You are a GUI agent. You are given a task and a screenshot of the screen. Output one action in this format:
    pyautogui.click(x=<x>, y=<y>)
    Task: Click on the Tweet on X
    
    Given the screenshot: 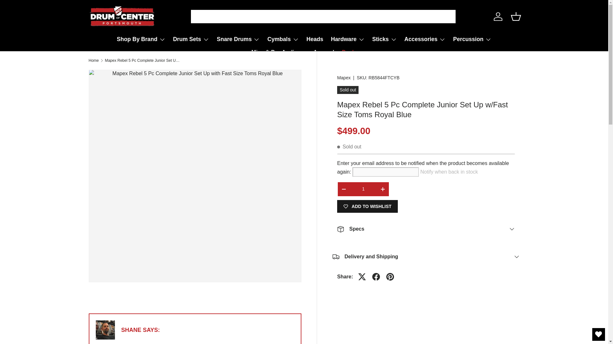 What is the action you would take?
    pyautogui.click(x=362, y=276)
    